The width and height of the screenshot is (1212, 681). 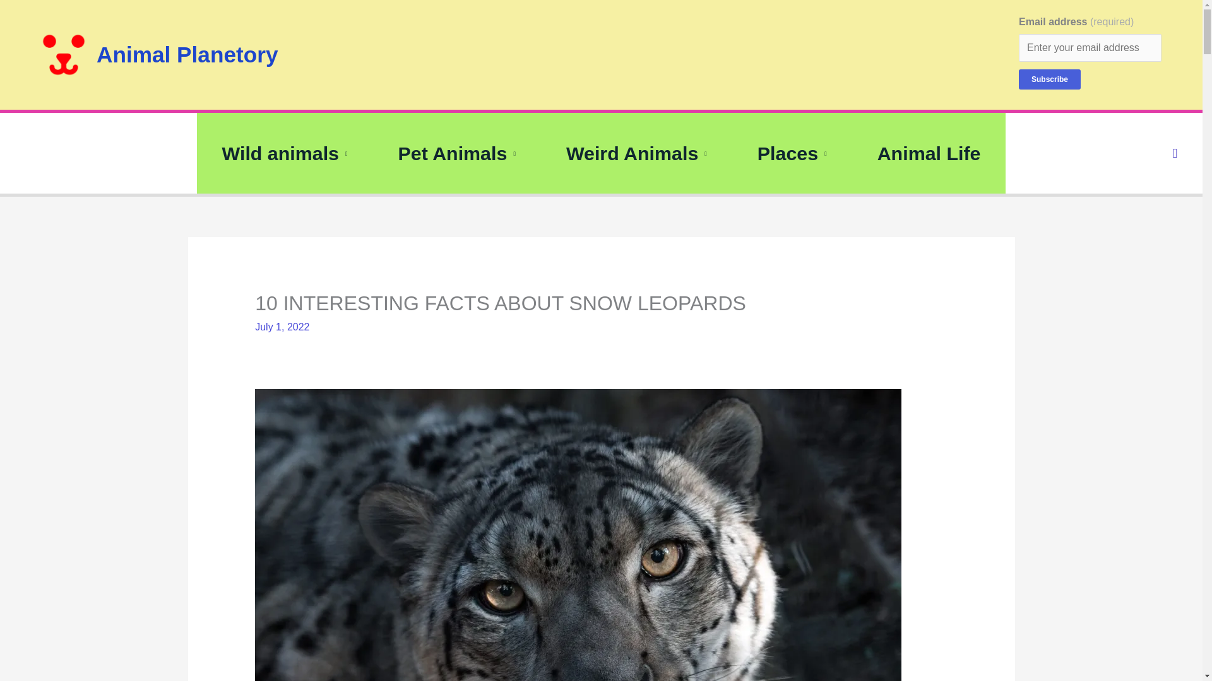 I want to click on Wild animals, so click(x=285, y=153).